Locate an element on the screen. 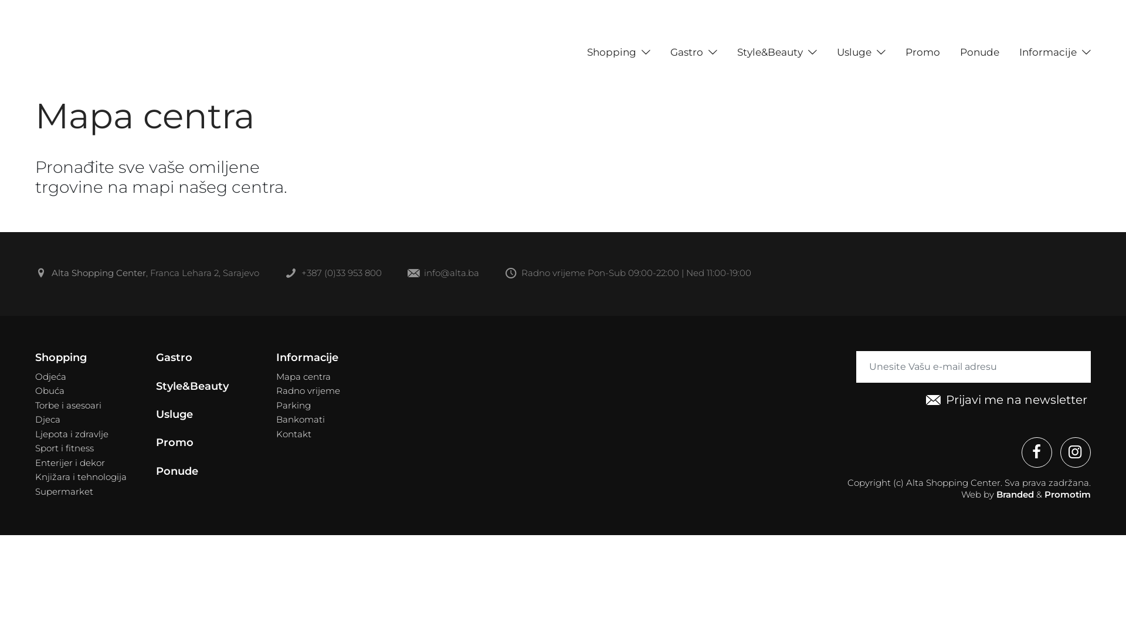 This screenshot has height=633, width=1126. Mapa centra is located at coordinates (304, 377).